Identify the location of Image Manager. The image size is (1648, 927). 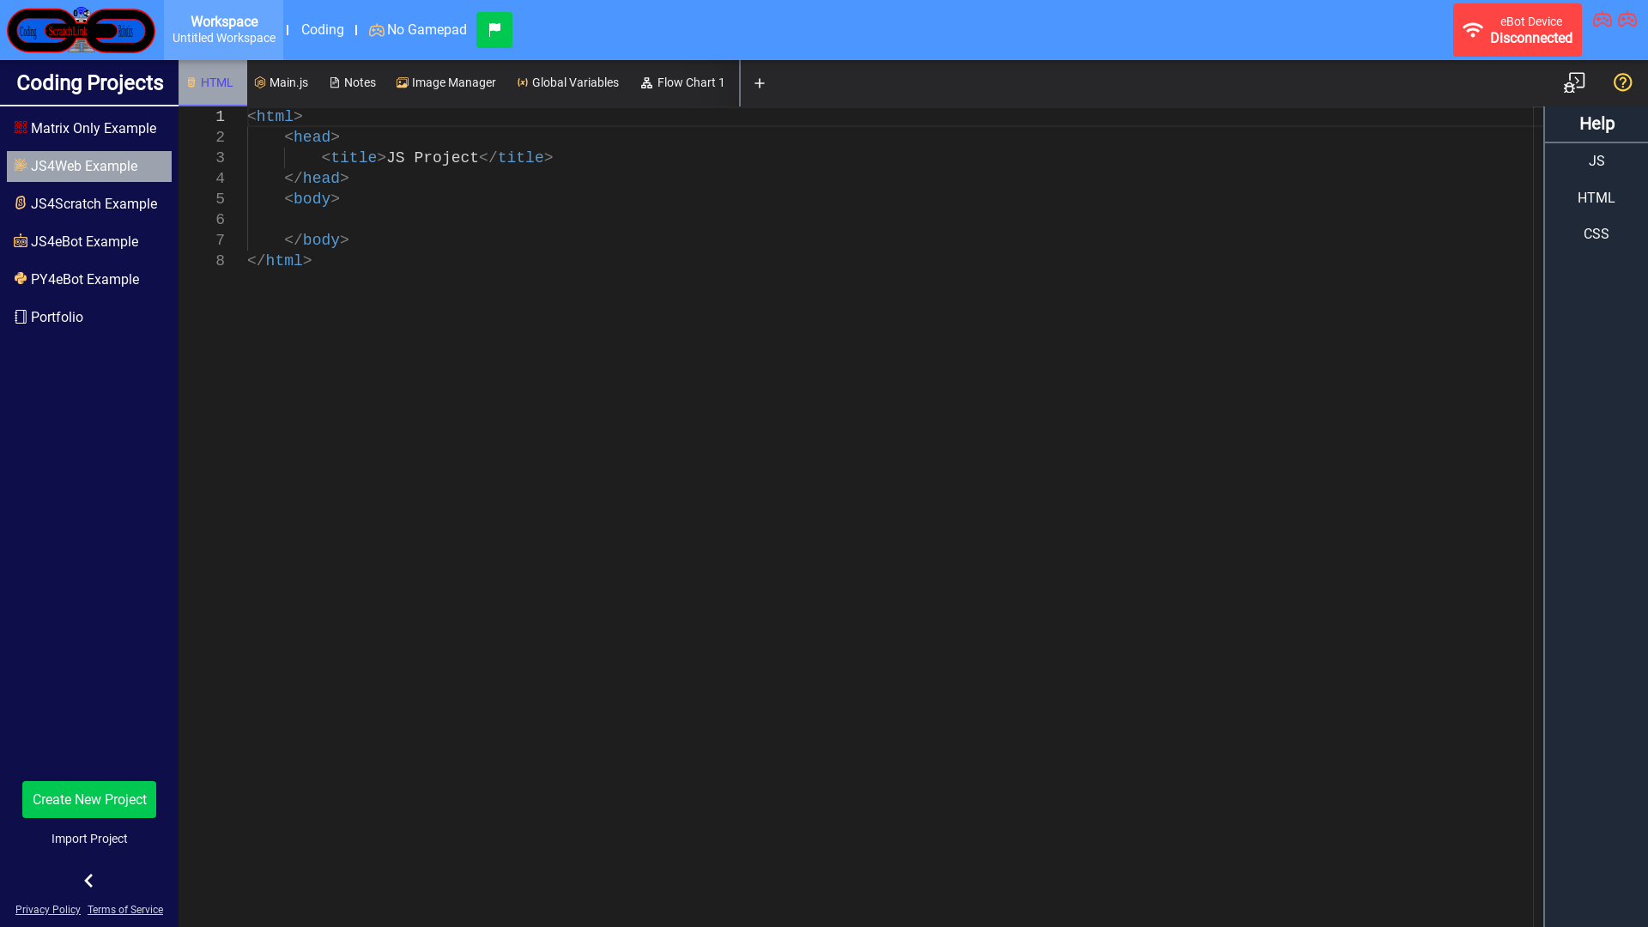
(450, 83).